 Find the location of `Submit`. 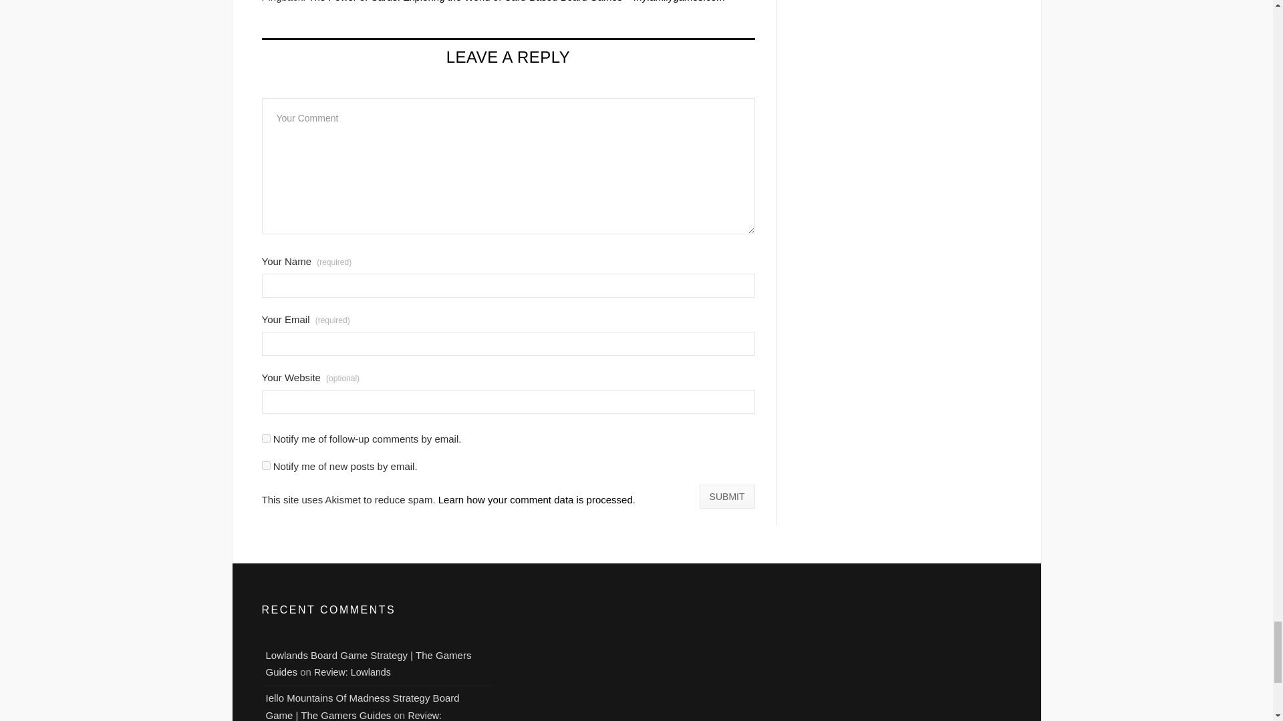

Submit is located at coordinates (727, 497).